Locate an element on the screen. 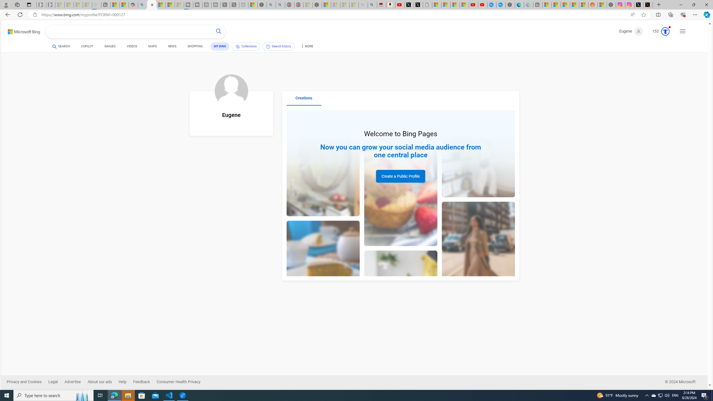 This screenshot has width=713, height=401. Copilot with GPT-4 is located at coordinates (133, 5).